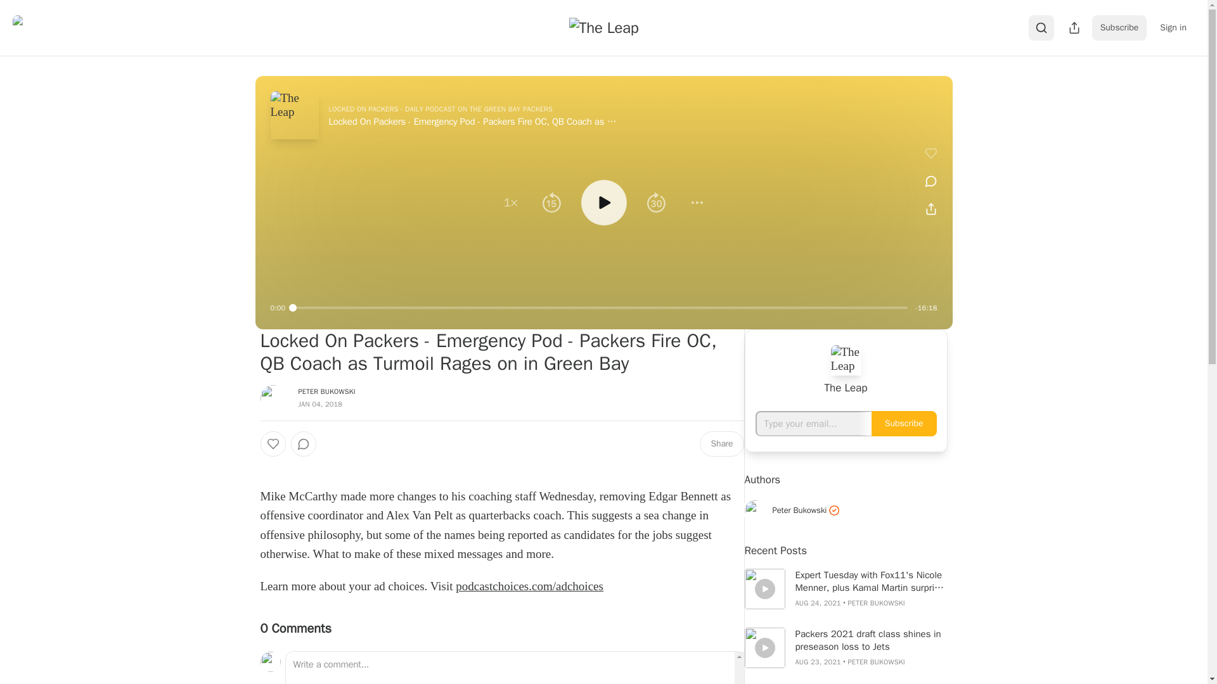  I want to click on PETER BUKOWSKI, so click(326, 391).